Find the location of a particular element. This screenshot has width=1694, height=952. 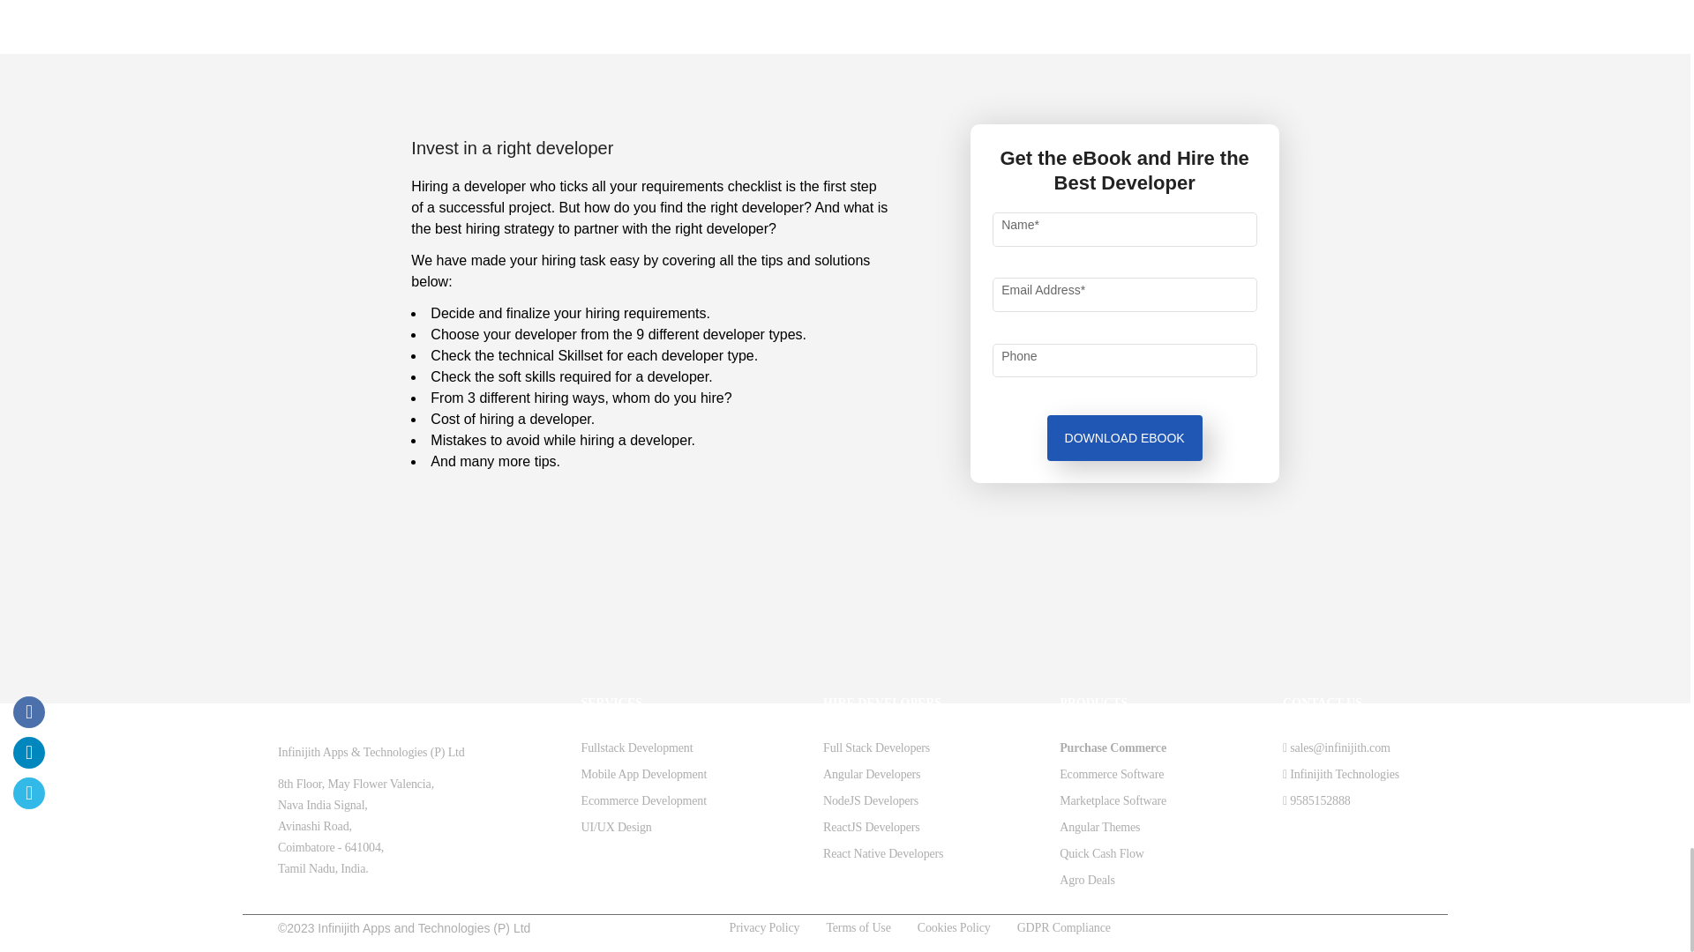

DOWNLOAD EBOOK is located at coordinates (1124, 437).